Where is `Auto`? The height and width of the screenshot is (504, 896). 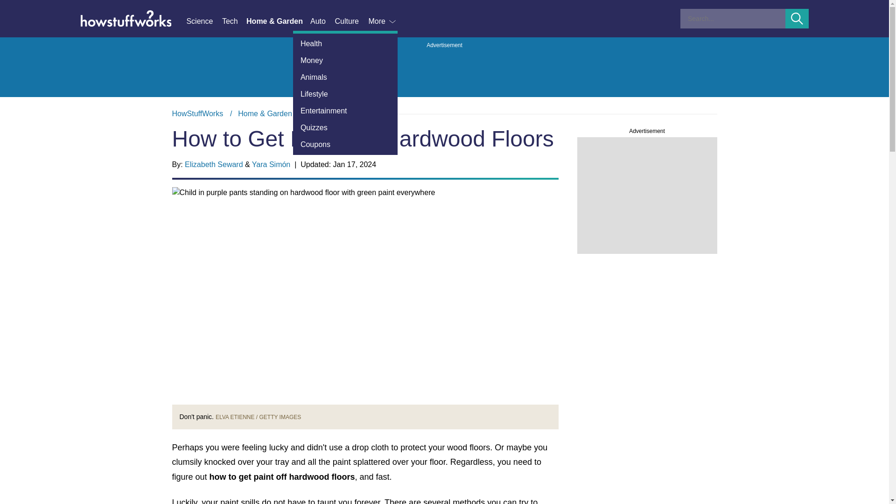
Auto is located at coordinates (322, 21).